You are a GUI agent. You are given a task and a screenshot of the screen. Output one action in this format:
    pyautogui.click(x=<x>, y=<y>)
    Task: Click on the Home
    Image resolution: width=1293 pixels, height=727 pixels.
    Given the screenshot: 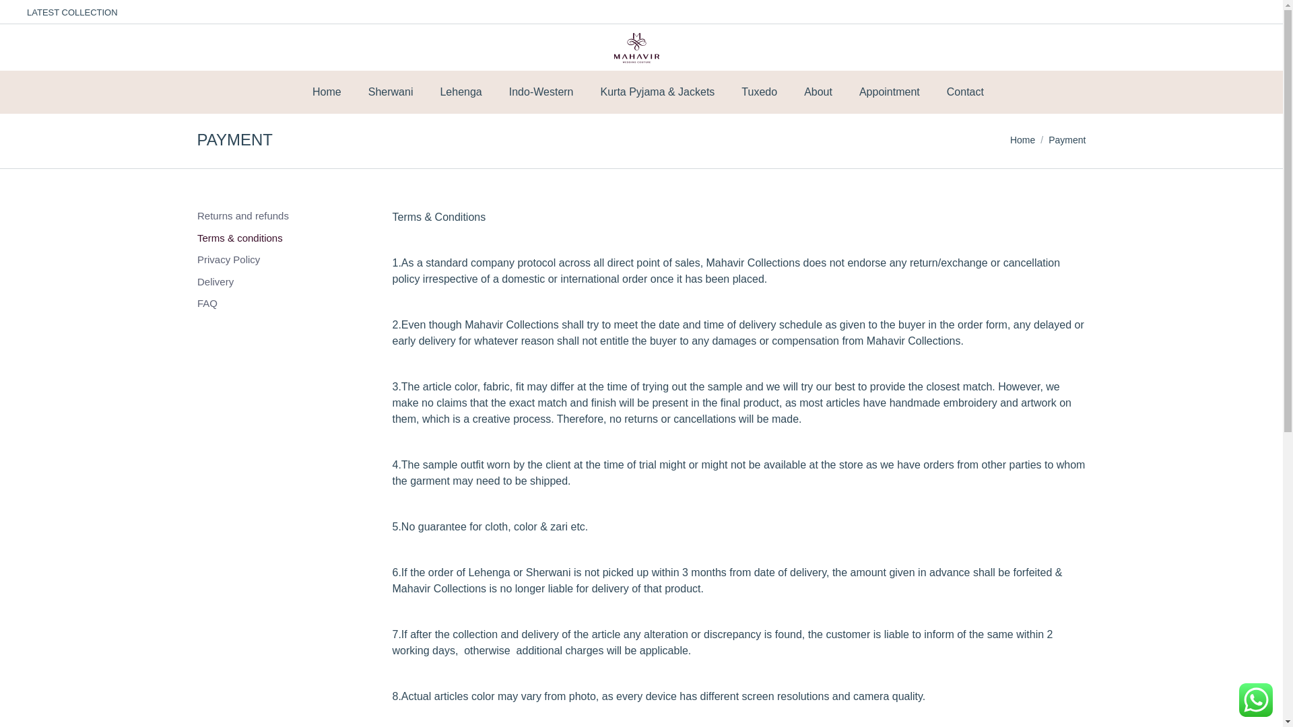 What is the action you would take?
    pyautogui.click(x=1022, y=140)
    